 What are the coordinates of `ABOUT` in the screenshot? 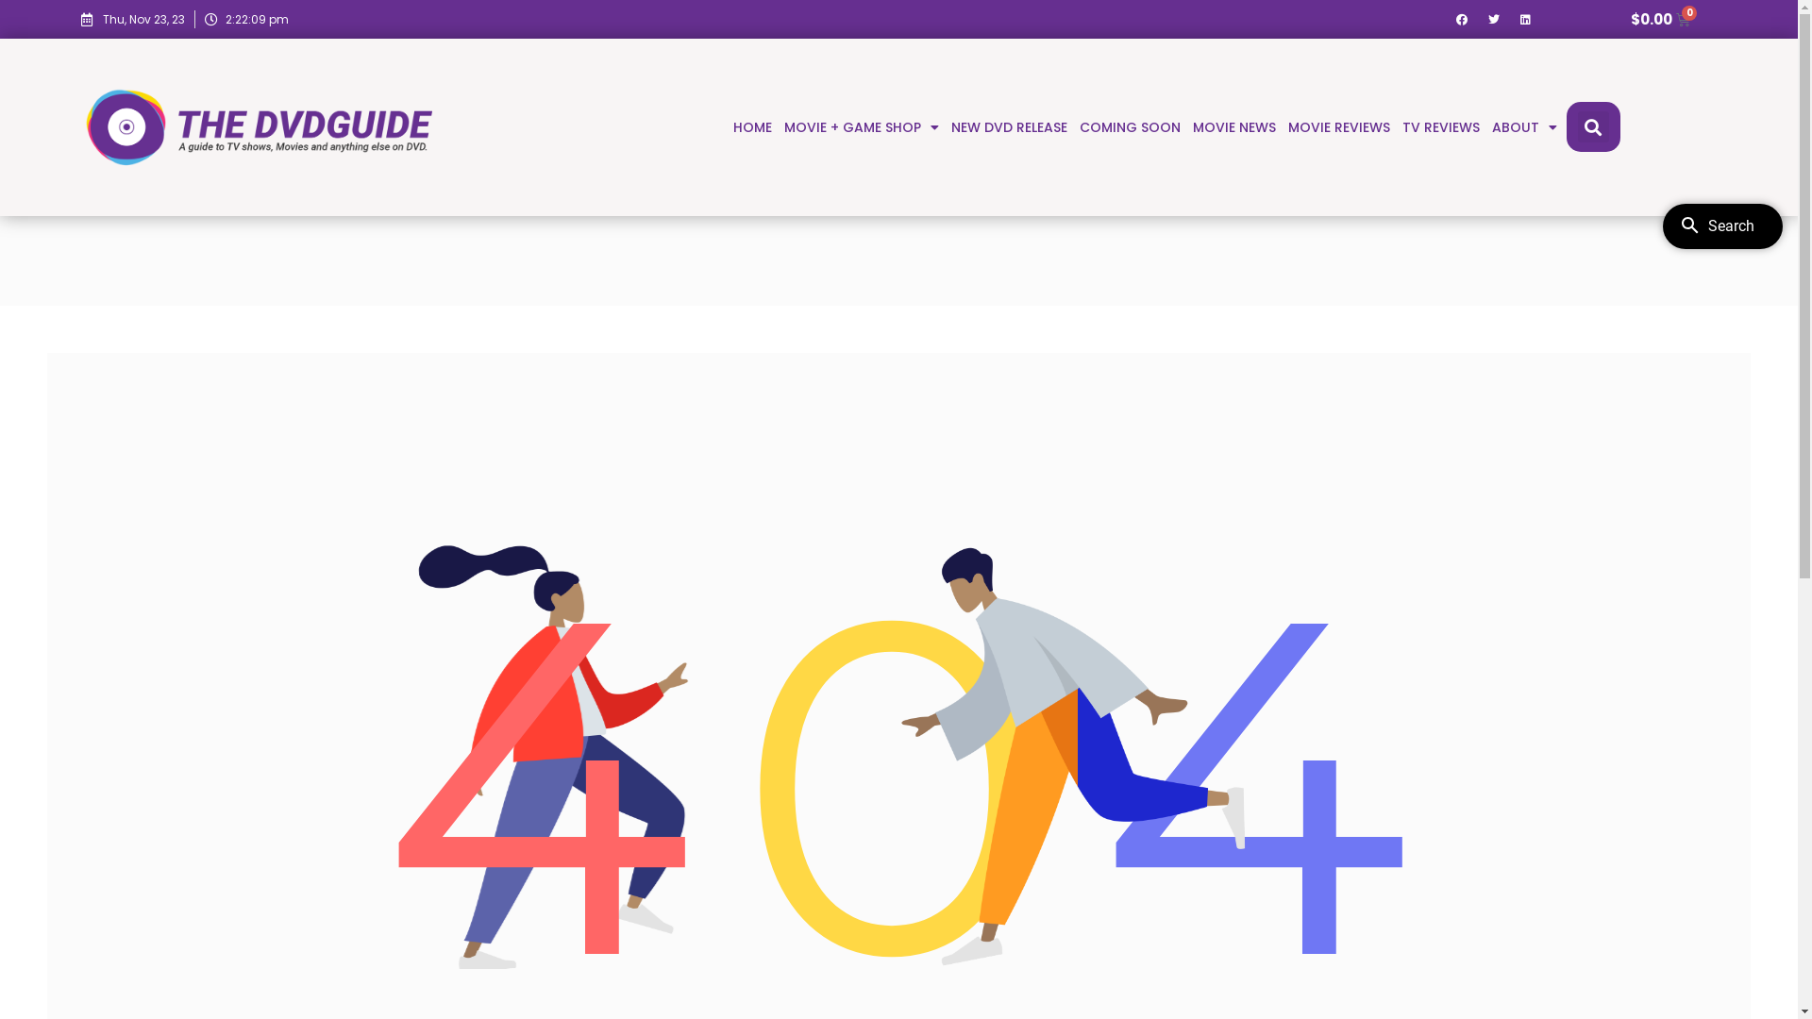 It's located at (1525, 127).